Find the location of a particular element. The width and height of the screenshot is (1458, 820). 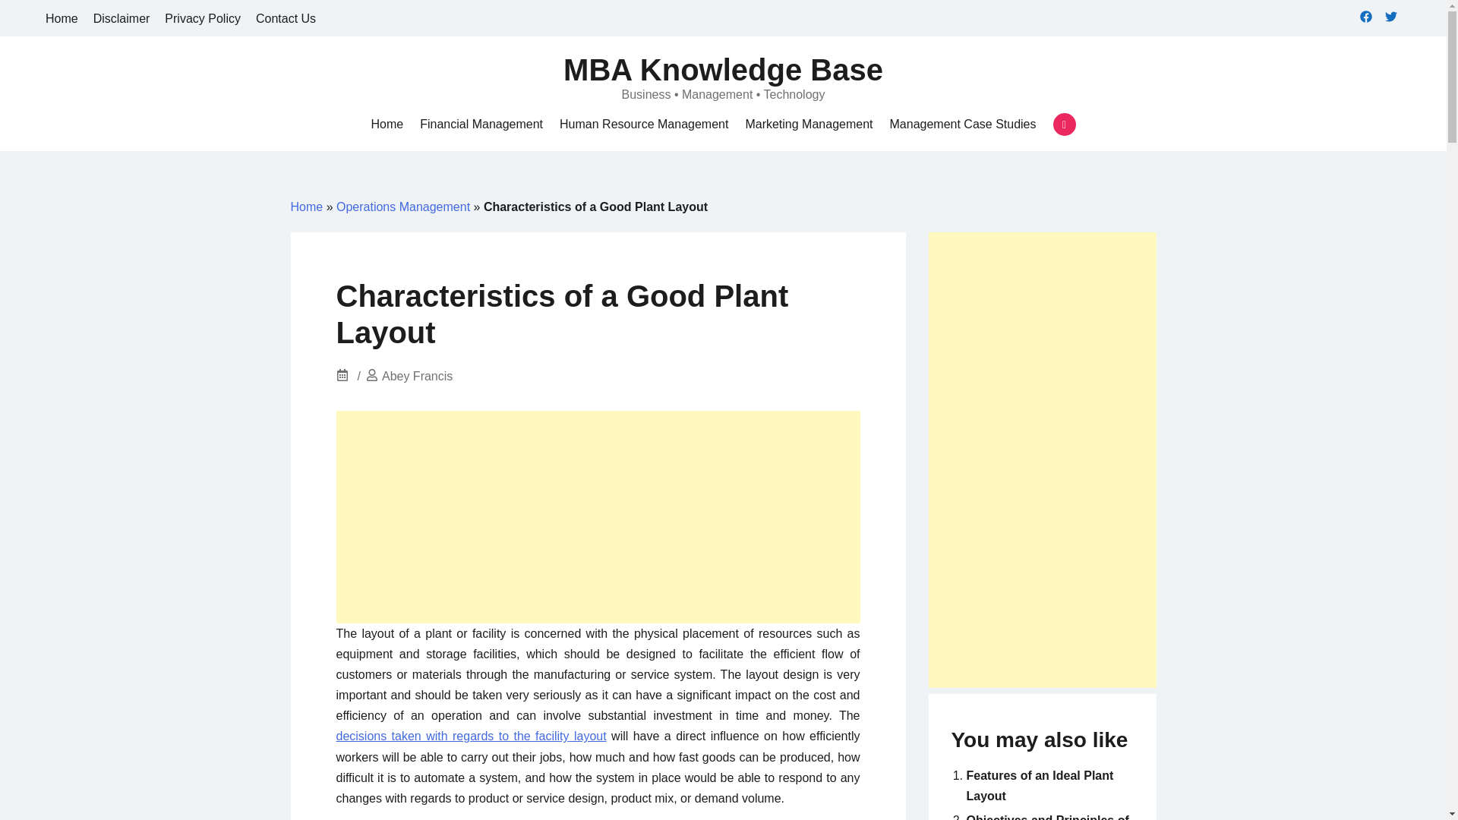

Abey Francis is located at coordinates (417, 377).